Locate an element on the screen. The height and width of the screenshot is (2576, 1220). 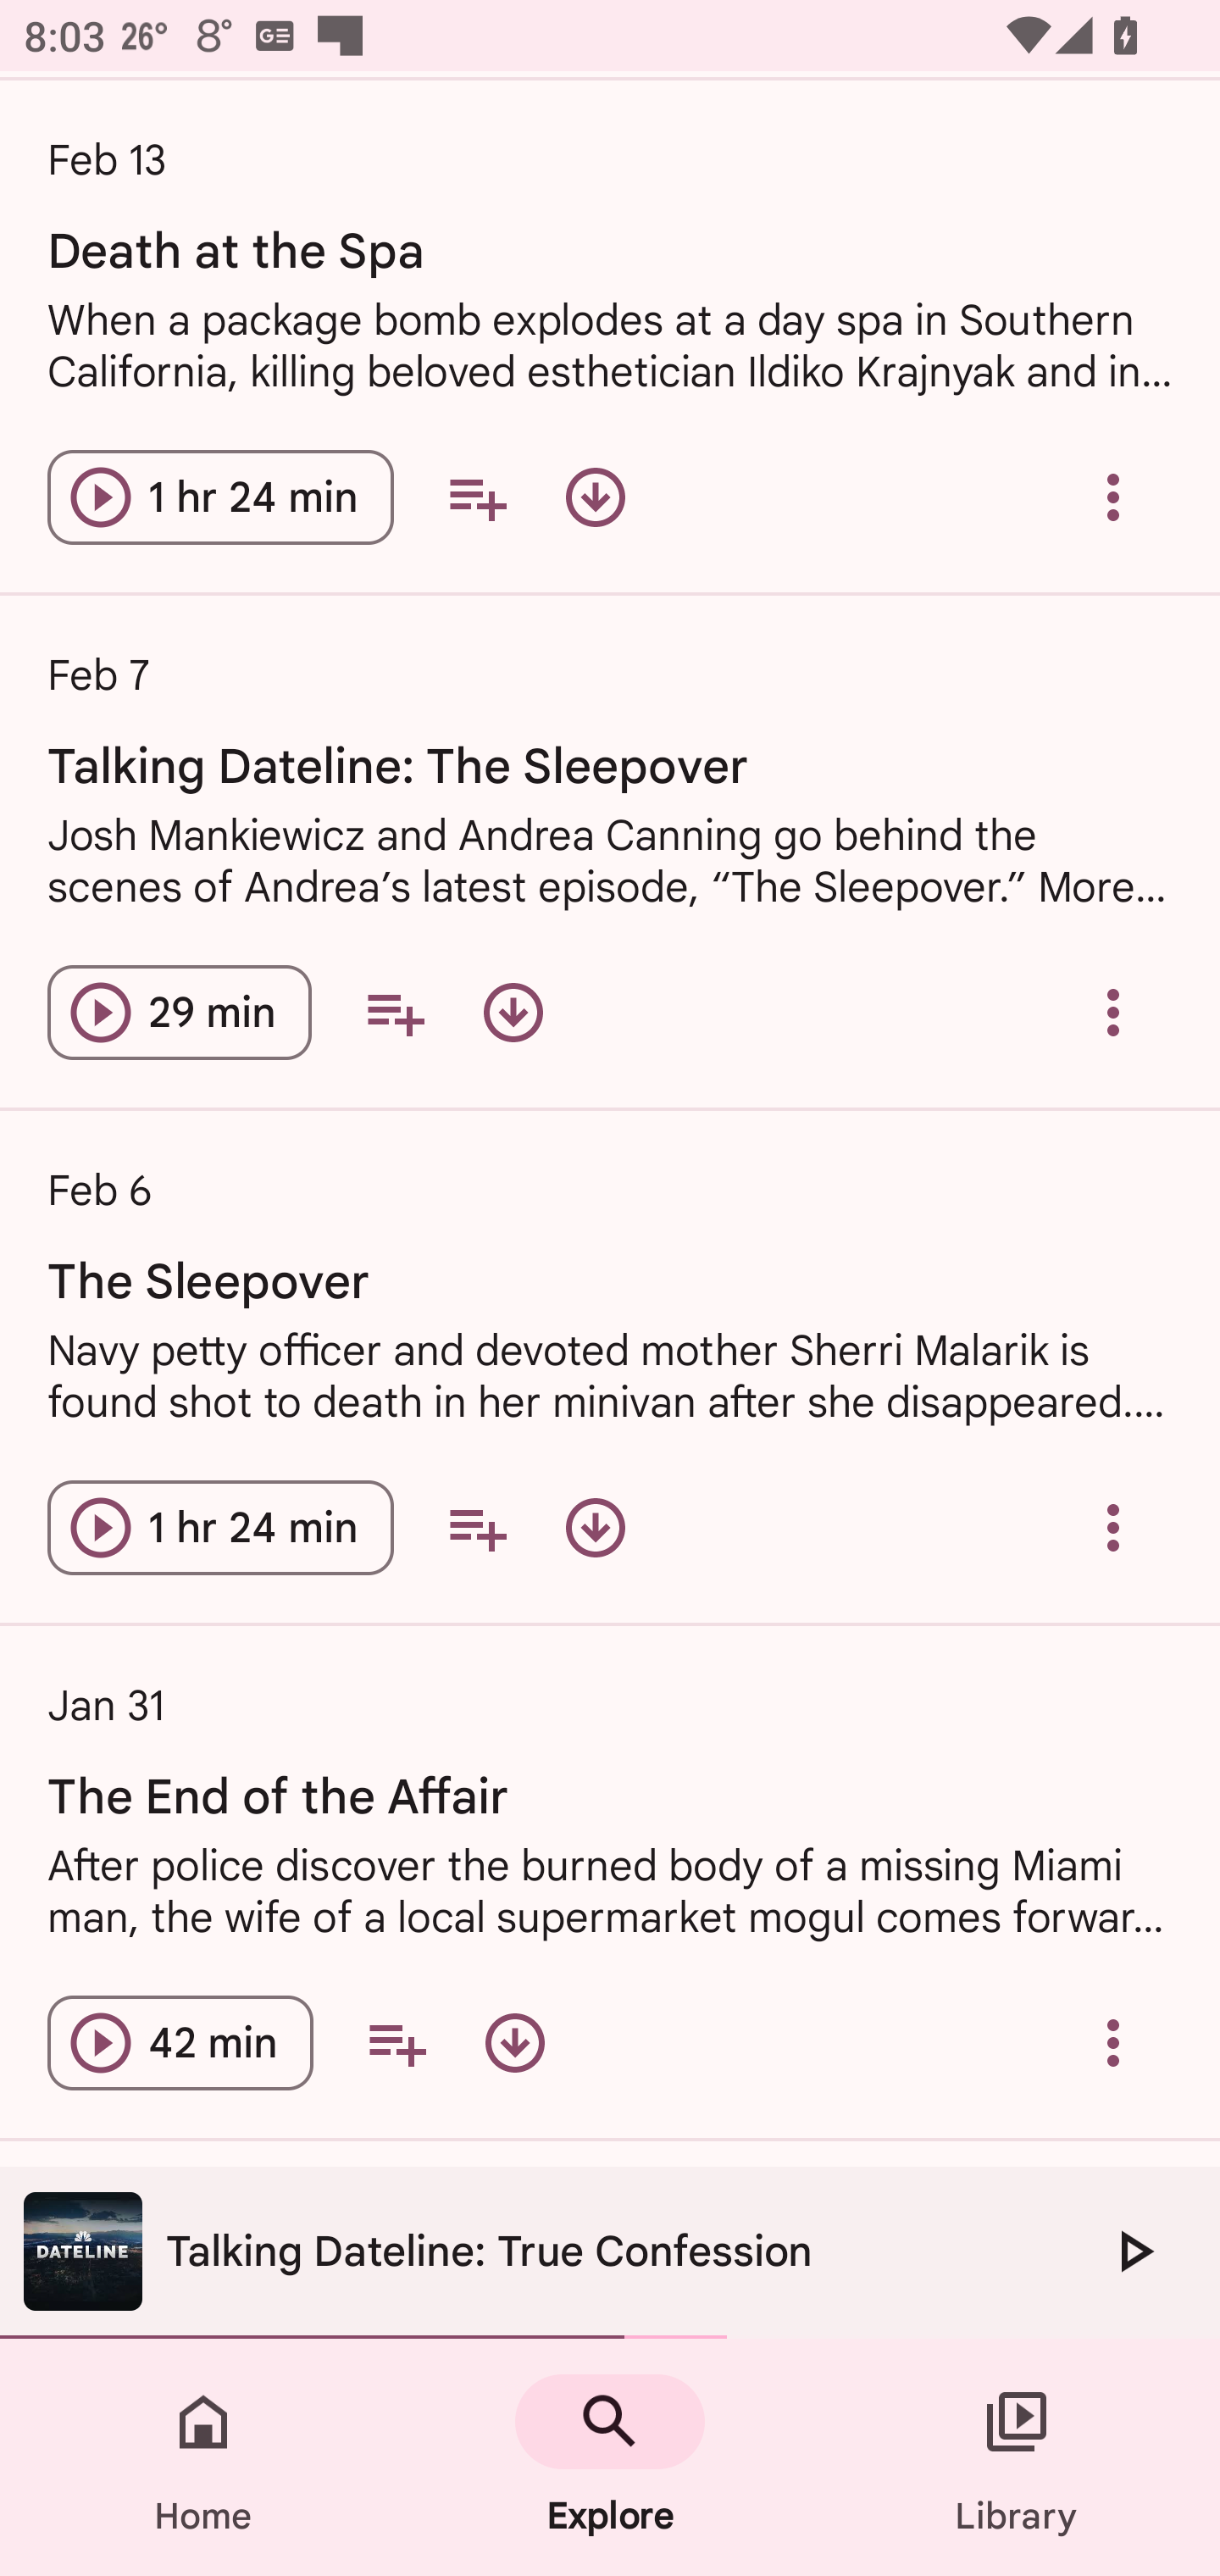
Add to your queue is located at coordinates (396, 2042).